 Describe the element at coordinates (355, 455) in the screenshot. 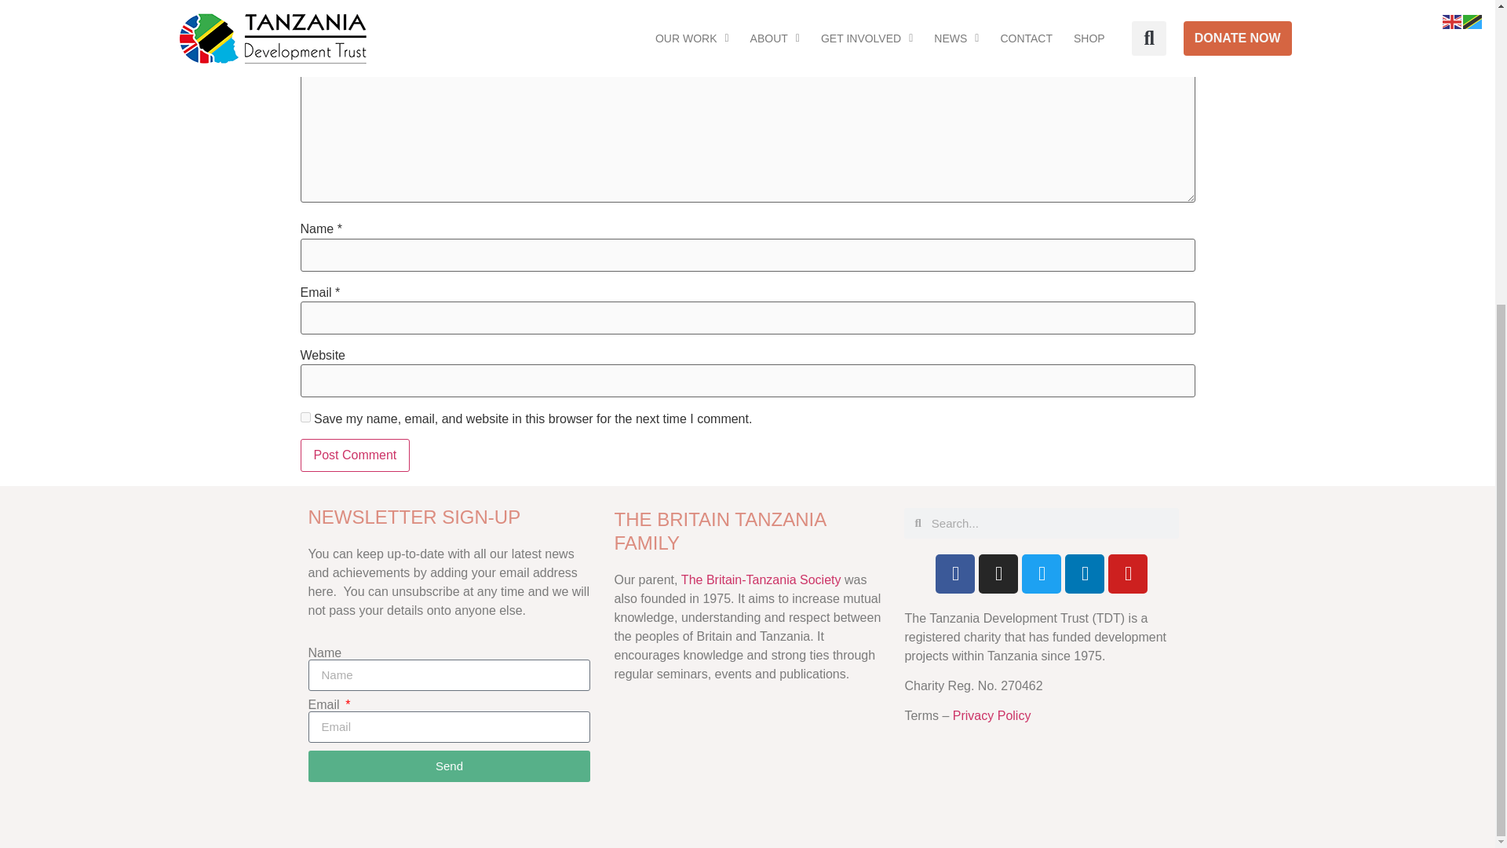

I see `Post Comment` at that location.